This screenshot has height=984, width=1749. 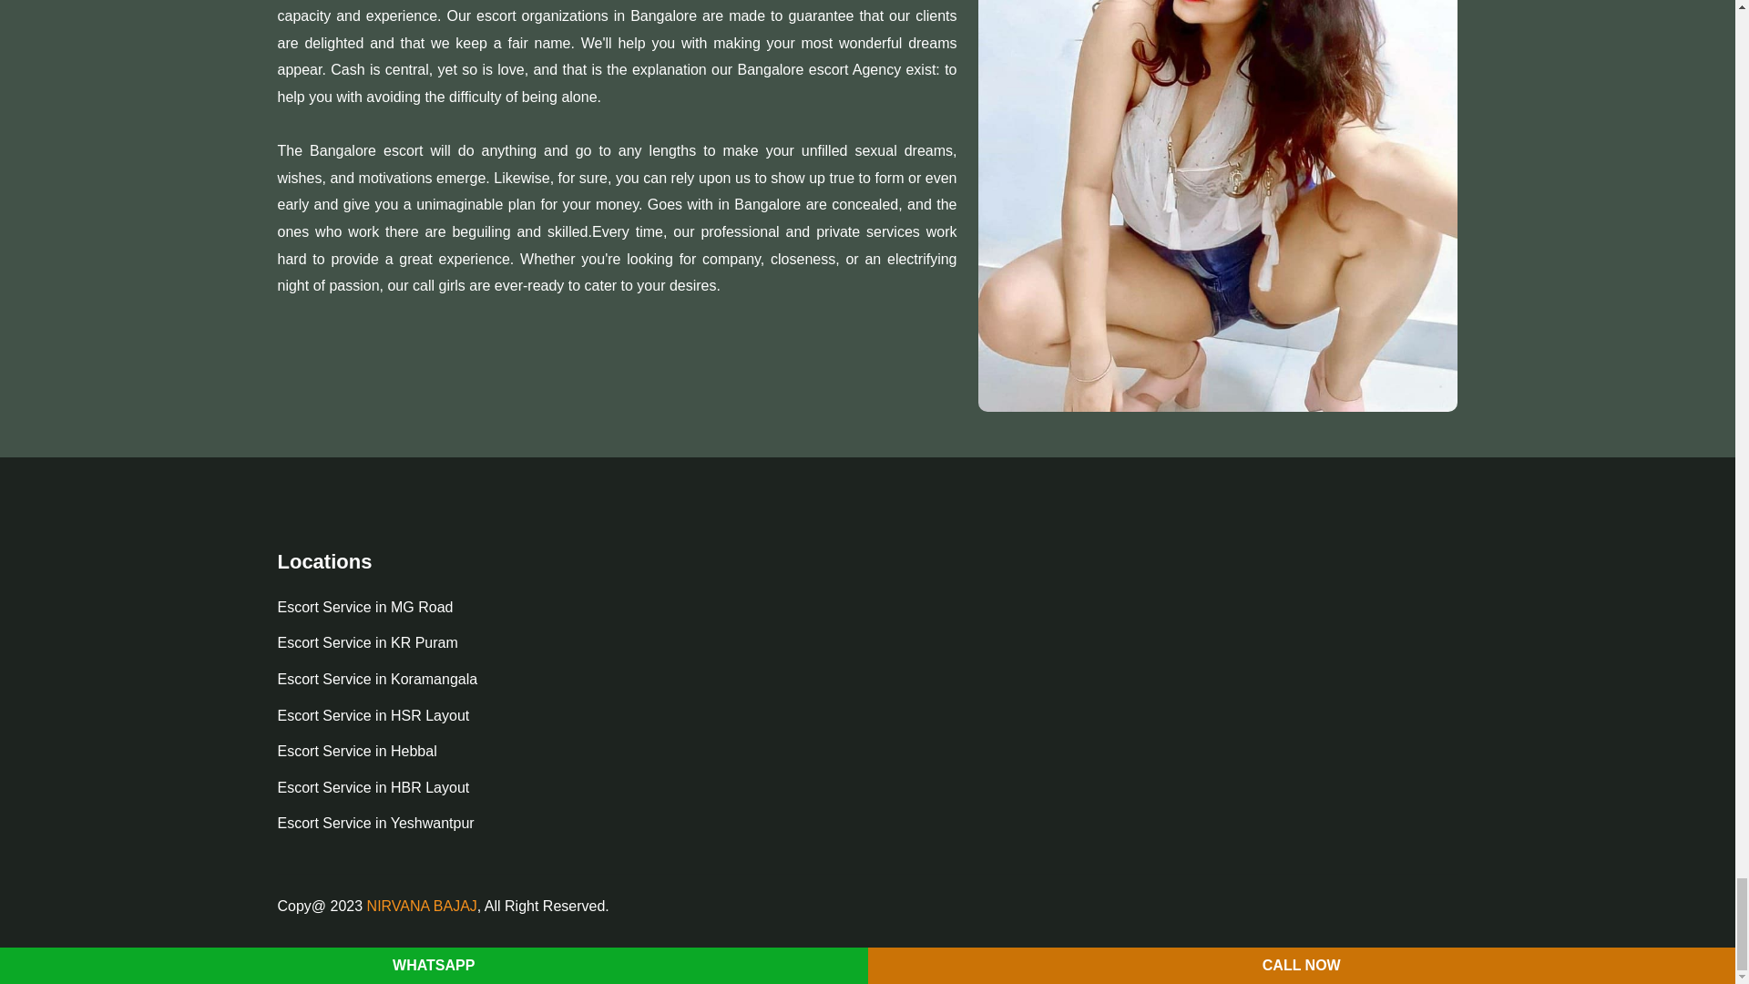 I want to click on Escort Service in KR Puram, so click(x=366, y=643).